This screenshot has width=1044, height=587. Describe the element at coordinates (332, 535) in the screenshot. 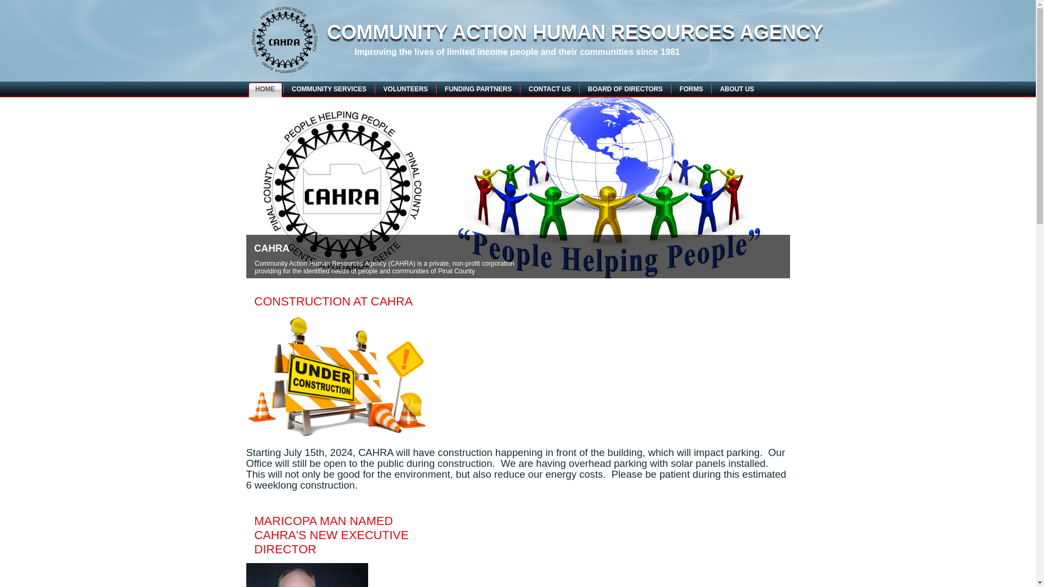

I see `MARICOPA MAN NAMED CAHRA'S NEW EXECUTIVE DIRECTOR` at that location.